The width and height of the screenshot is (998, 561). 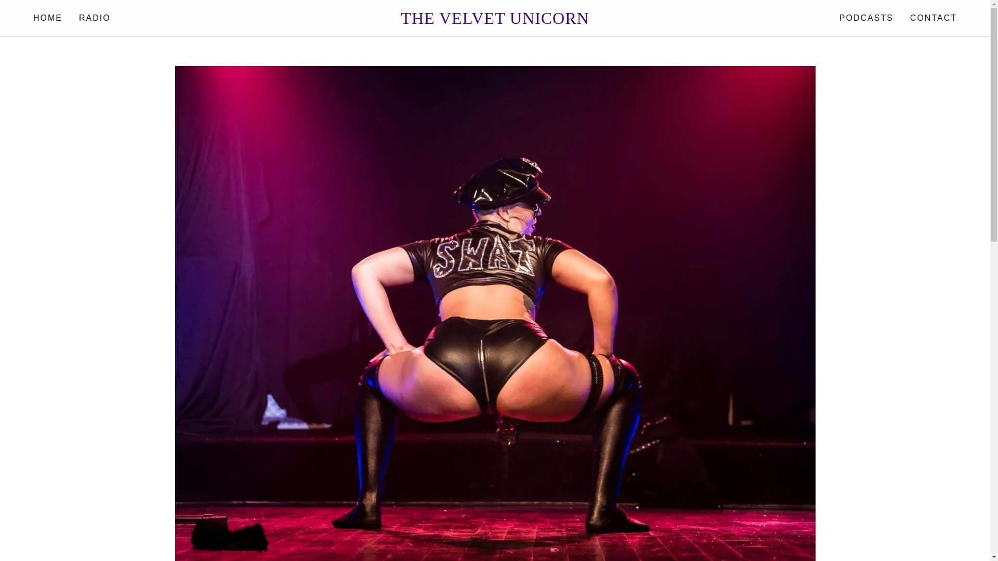 What do you see at coordinates (495, 21) in the screenshot?
I see `the velvet unicorn` at bounding box center [495, 21].